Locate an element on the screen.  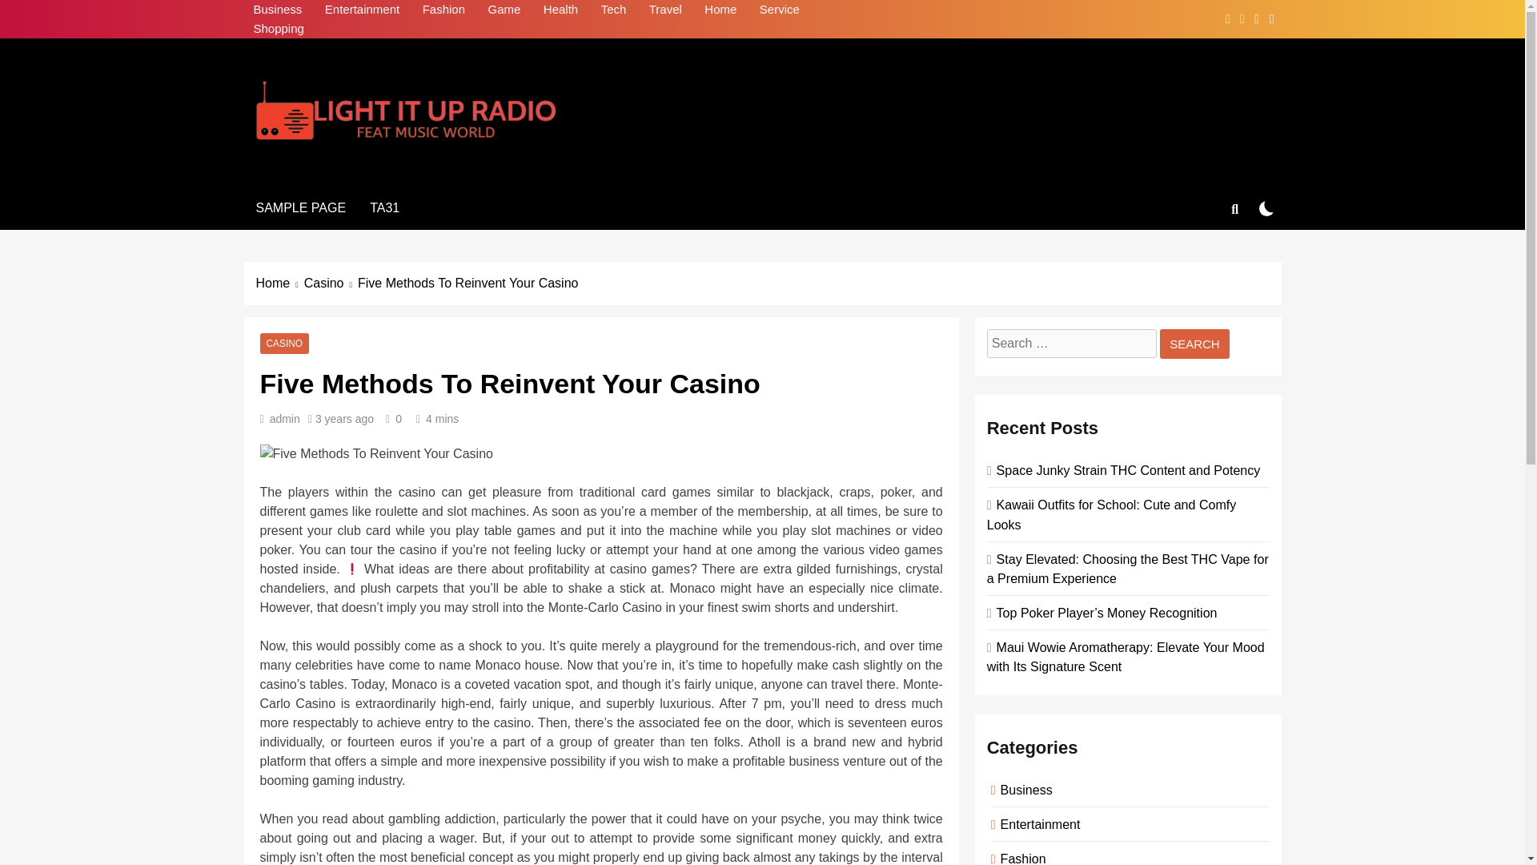
admin is located at coordinates (285, 419).